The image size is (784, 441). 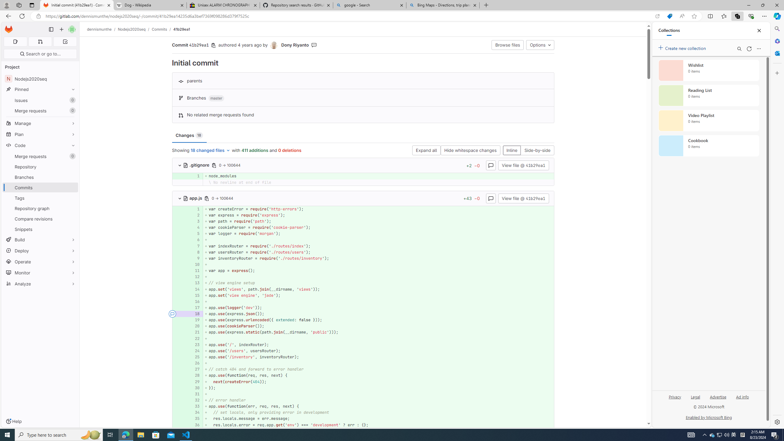 I want to click on Unpin Merge requests, so click(x=72, y=156).